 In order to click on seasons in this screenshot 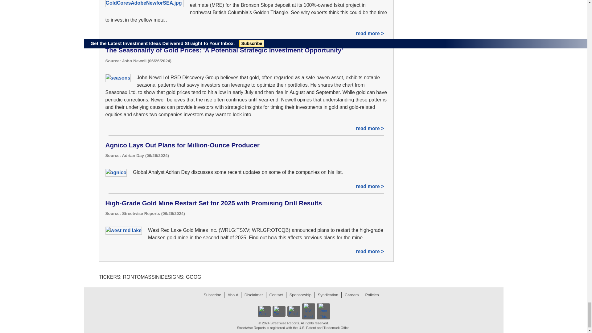, I will do `click(118, 78)`.